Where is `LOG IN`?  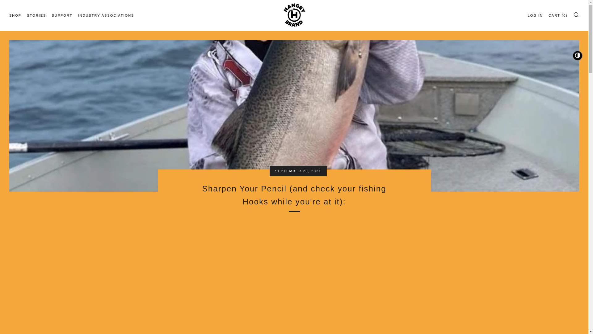
LOG IN is located at coordinates (535, 15).